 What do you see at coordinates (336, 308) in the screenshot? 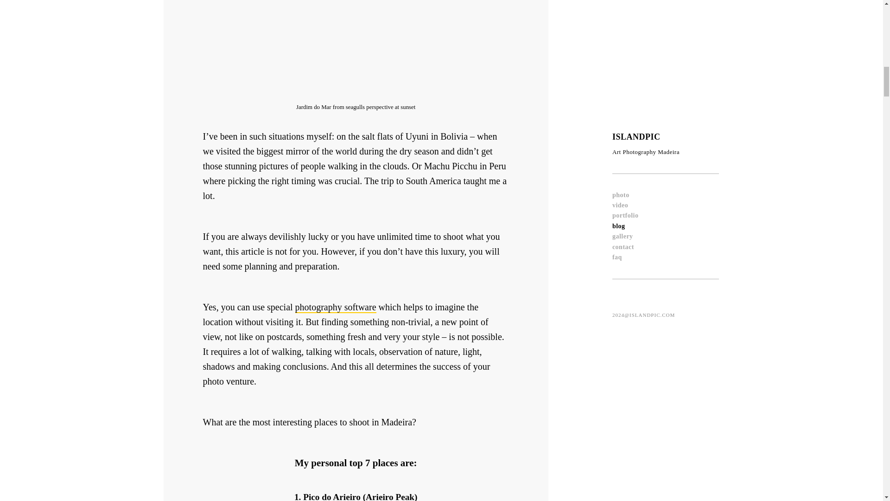
I see `photography software` at bounding box center [336, 308].